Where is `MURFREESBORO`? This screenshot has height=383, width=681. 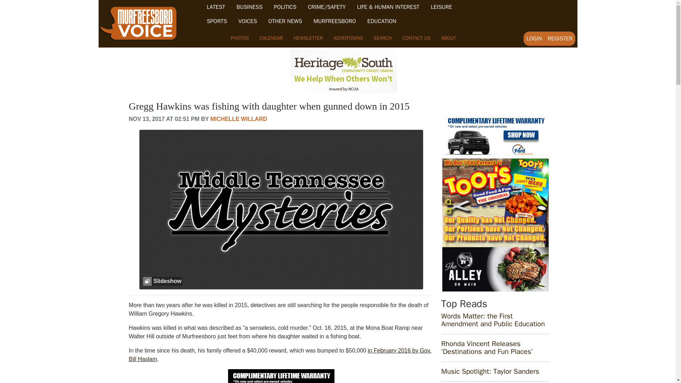
MURFREESBORO is located at coordinates (335, 21).